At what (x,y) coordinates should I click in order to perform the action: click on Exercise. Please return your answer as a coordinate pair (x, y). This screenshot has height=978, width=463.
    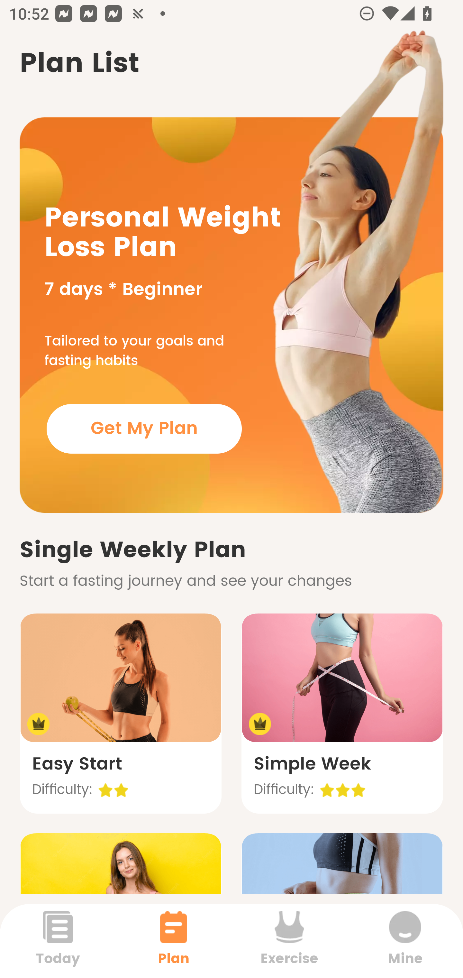
    Looking at the image, I should click on (289, 941).